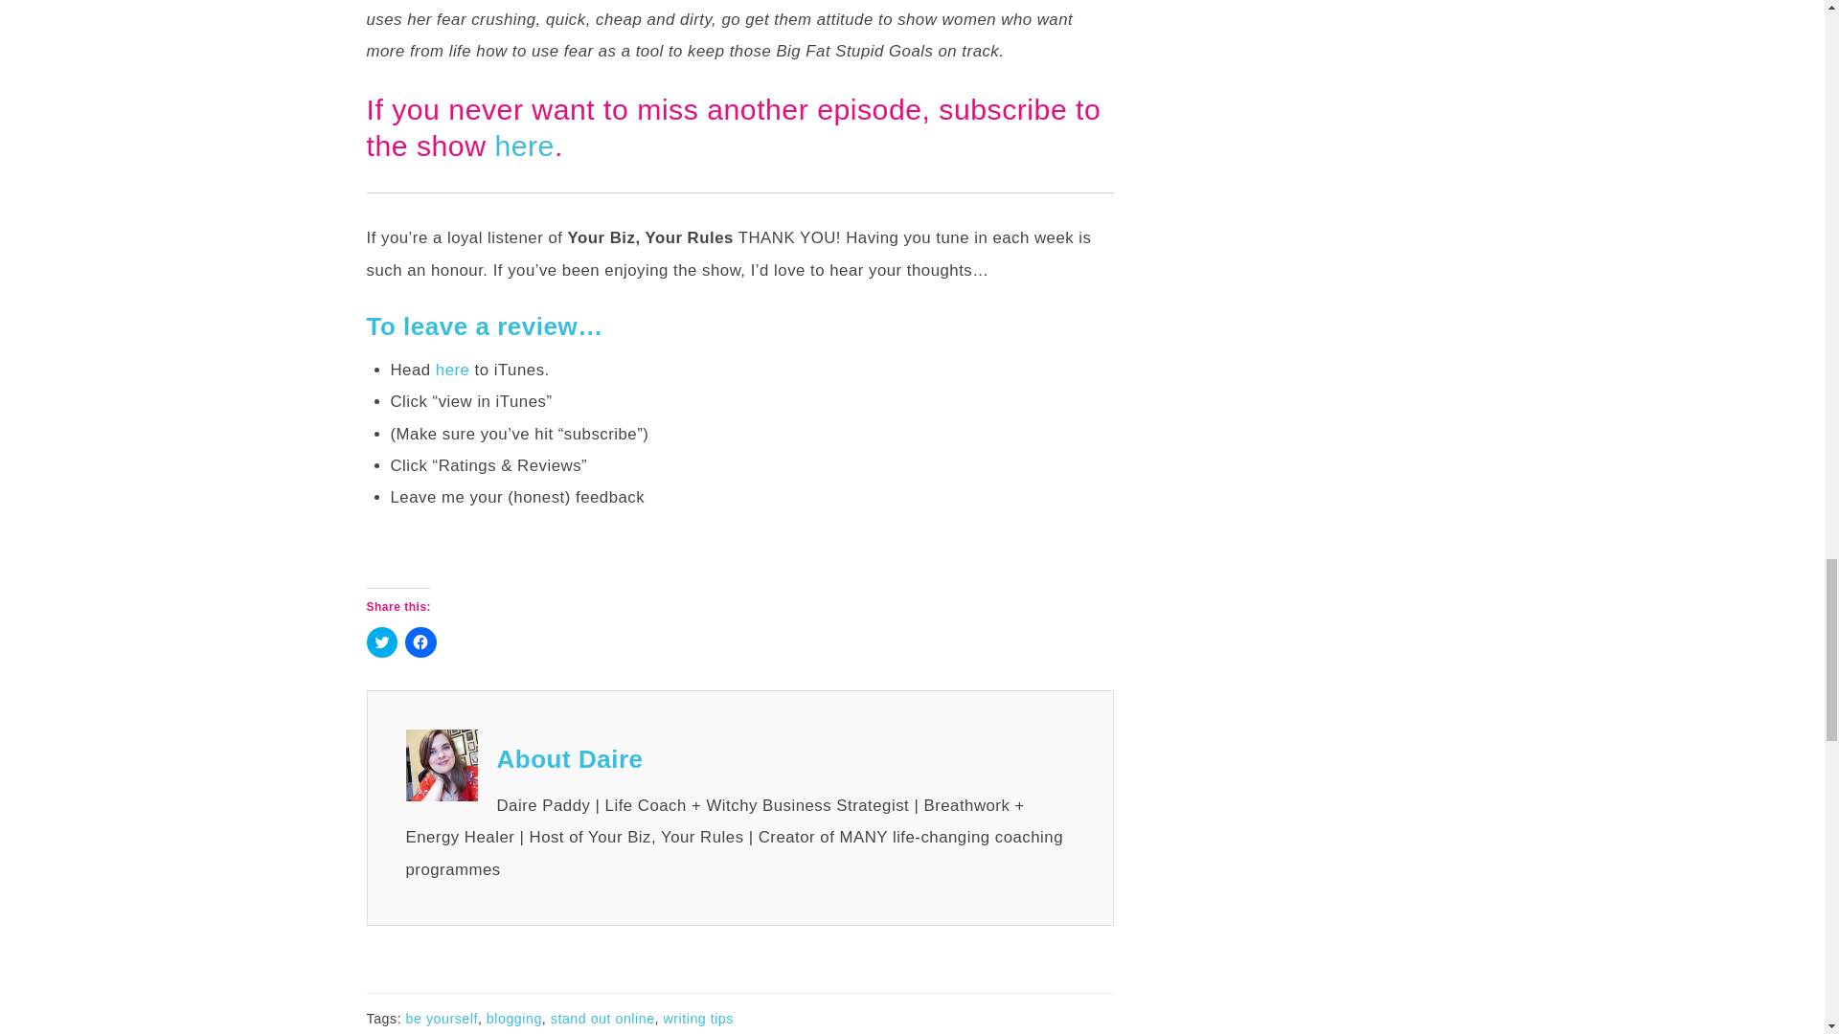 This screenshot has width=1839, height=1034. Describe the element at coordinates (699, 1019) in the screenshot. I see `writing tips` at that location.